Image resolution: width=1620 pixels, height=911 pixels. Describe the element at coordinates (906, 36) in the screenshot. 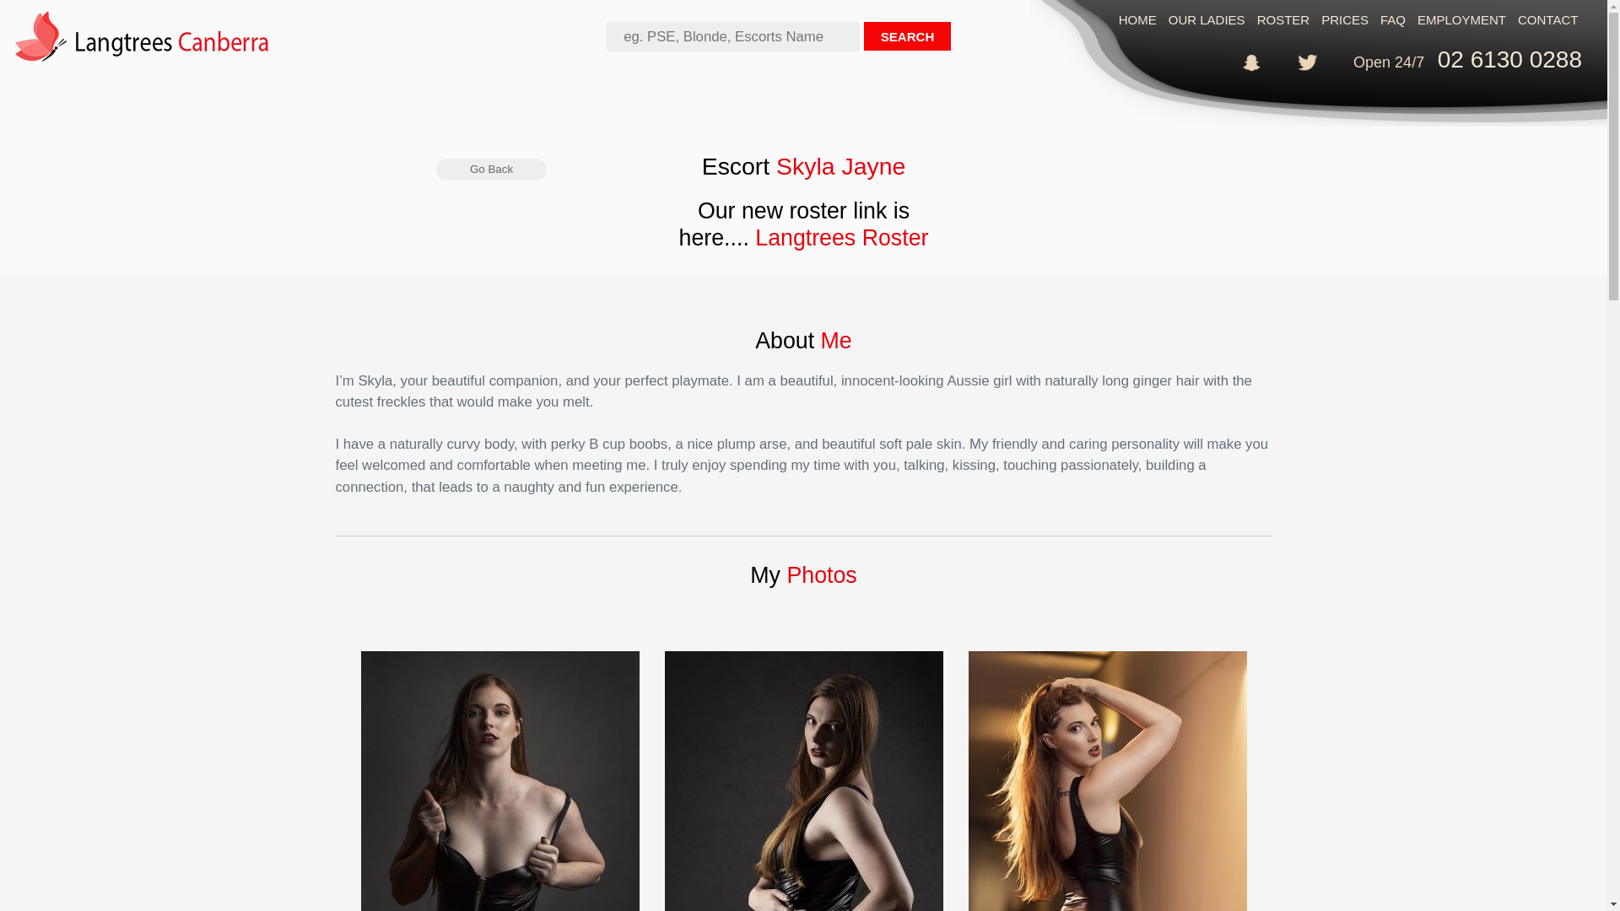

I see `SEARCH` at that location.